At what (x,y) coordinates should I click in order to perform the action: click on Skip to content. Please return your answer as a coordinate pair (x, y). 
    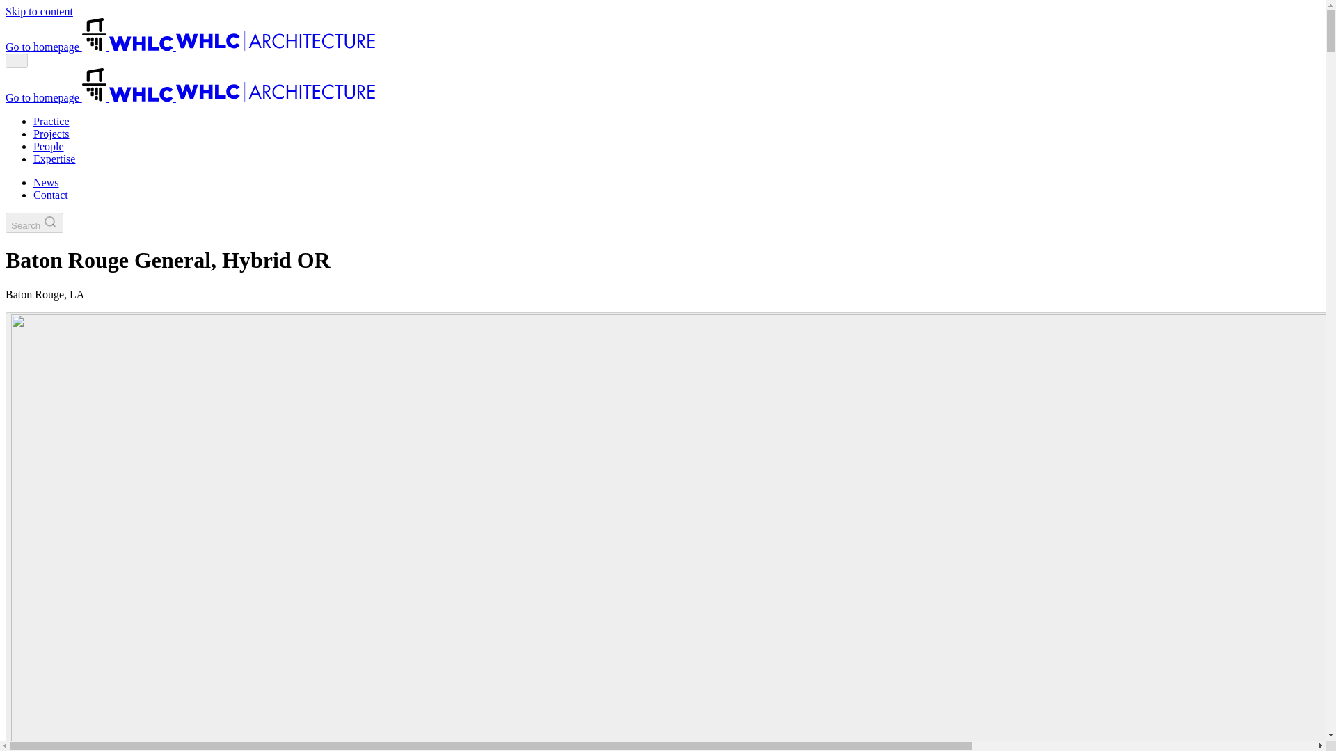
    Looking at the image, I should click on (39, 11).